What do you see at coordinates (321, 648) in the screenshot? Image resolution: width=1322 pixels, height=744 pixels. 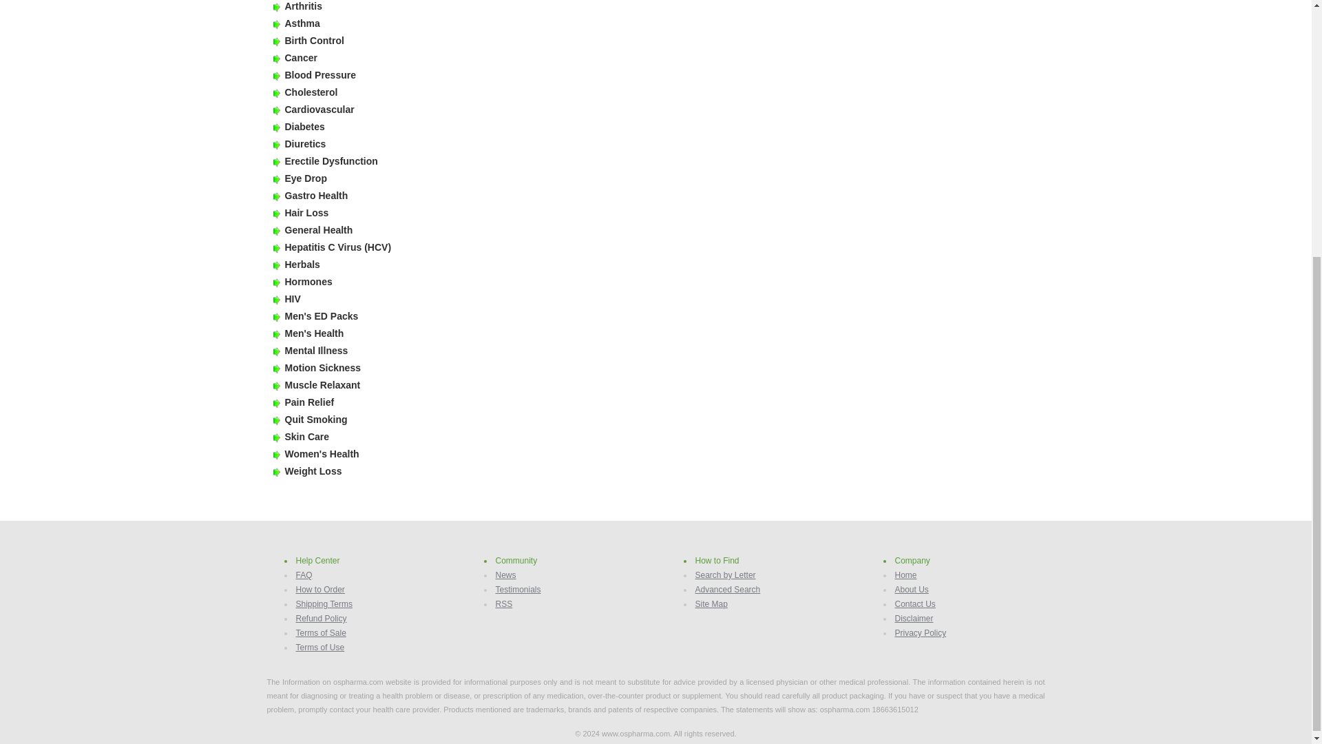 I see `Terms of Use` at bounding box center [321, 648].